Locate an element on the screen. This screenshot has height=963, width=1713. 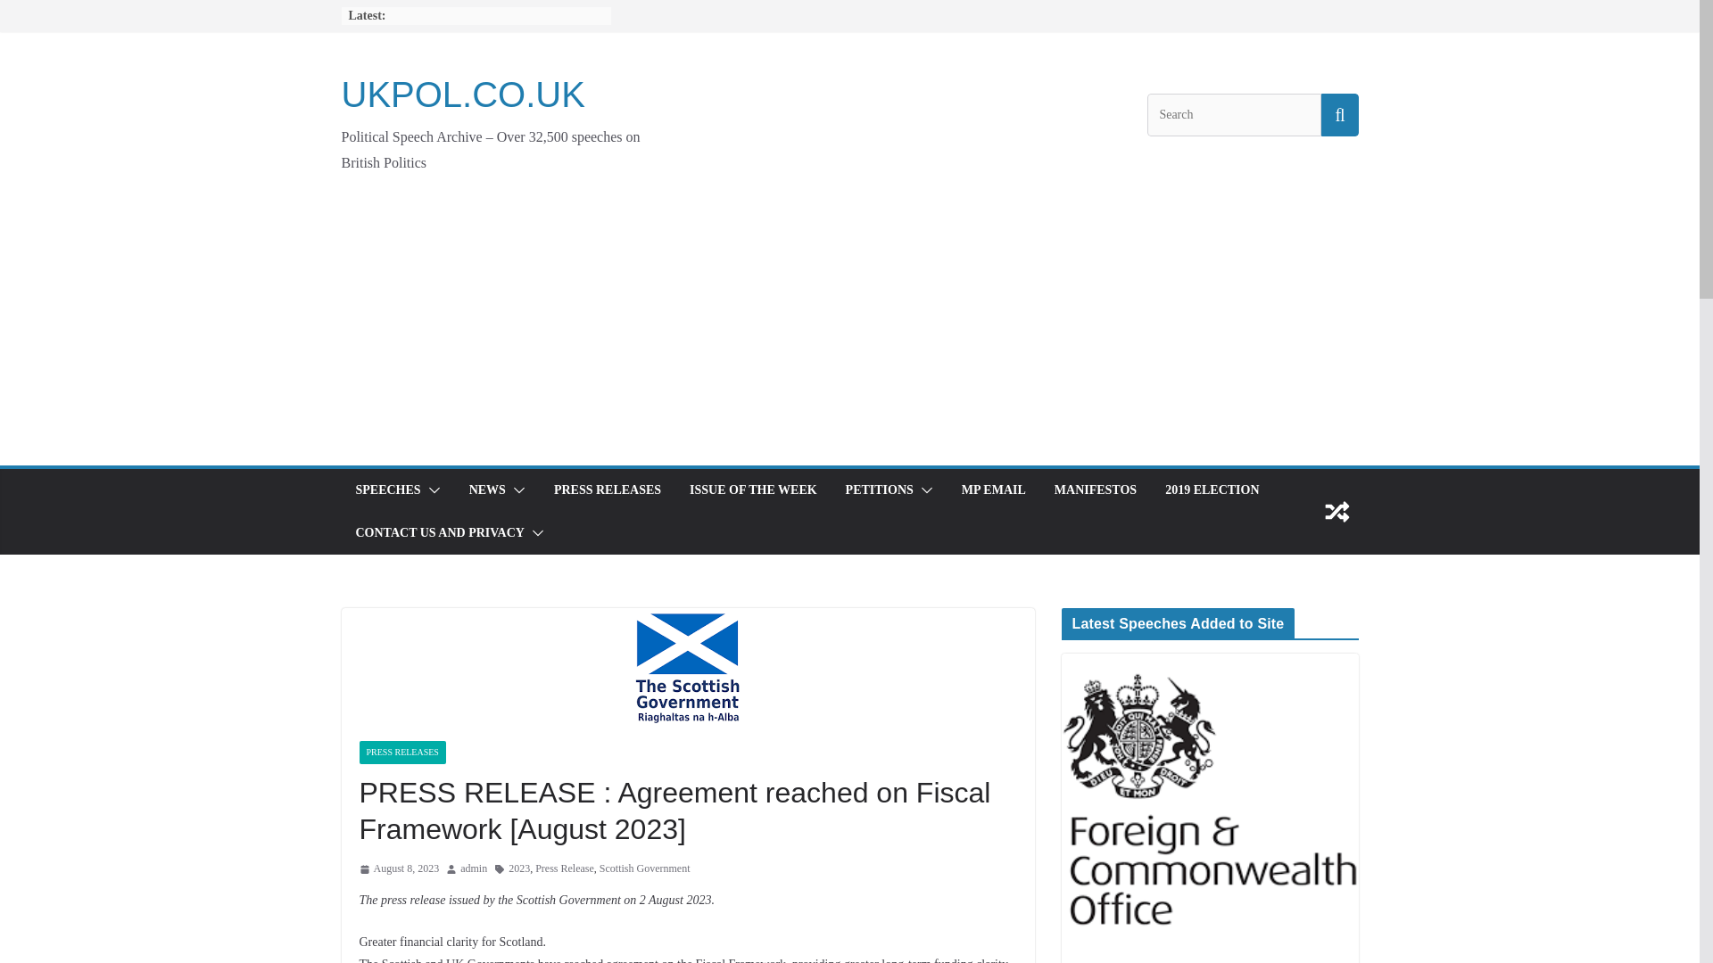
View a random post is located at coordinates (1336, 512).